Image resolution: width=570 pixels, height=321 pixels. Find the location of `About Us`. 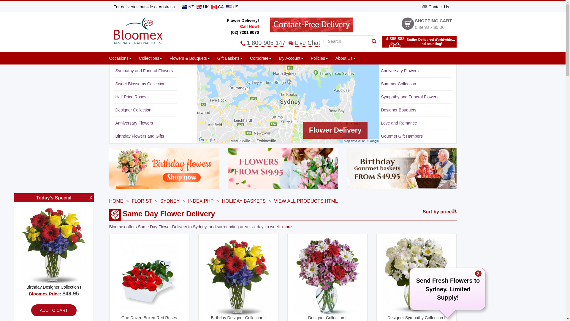

About Us is located at coordinates (346, 58).